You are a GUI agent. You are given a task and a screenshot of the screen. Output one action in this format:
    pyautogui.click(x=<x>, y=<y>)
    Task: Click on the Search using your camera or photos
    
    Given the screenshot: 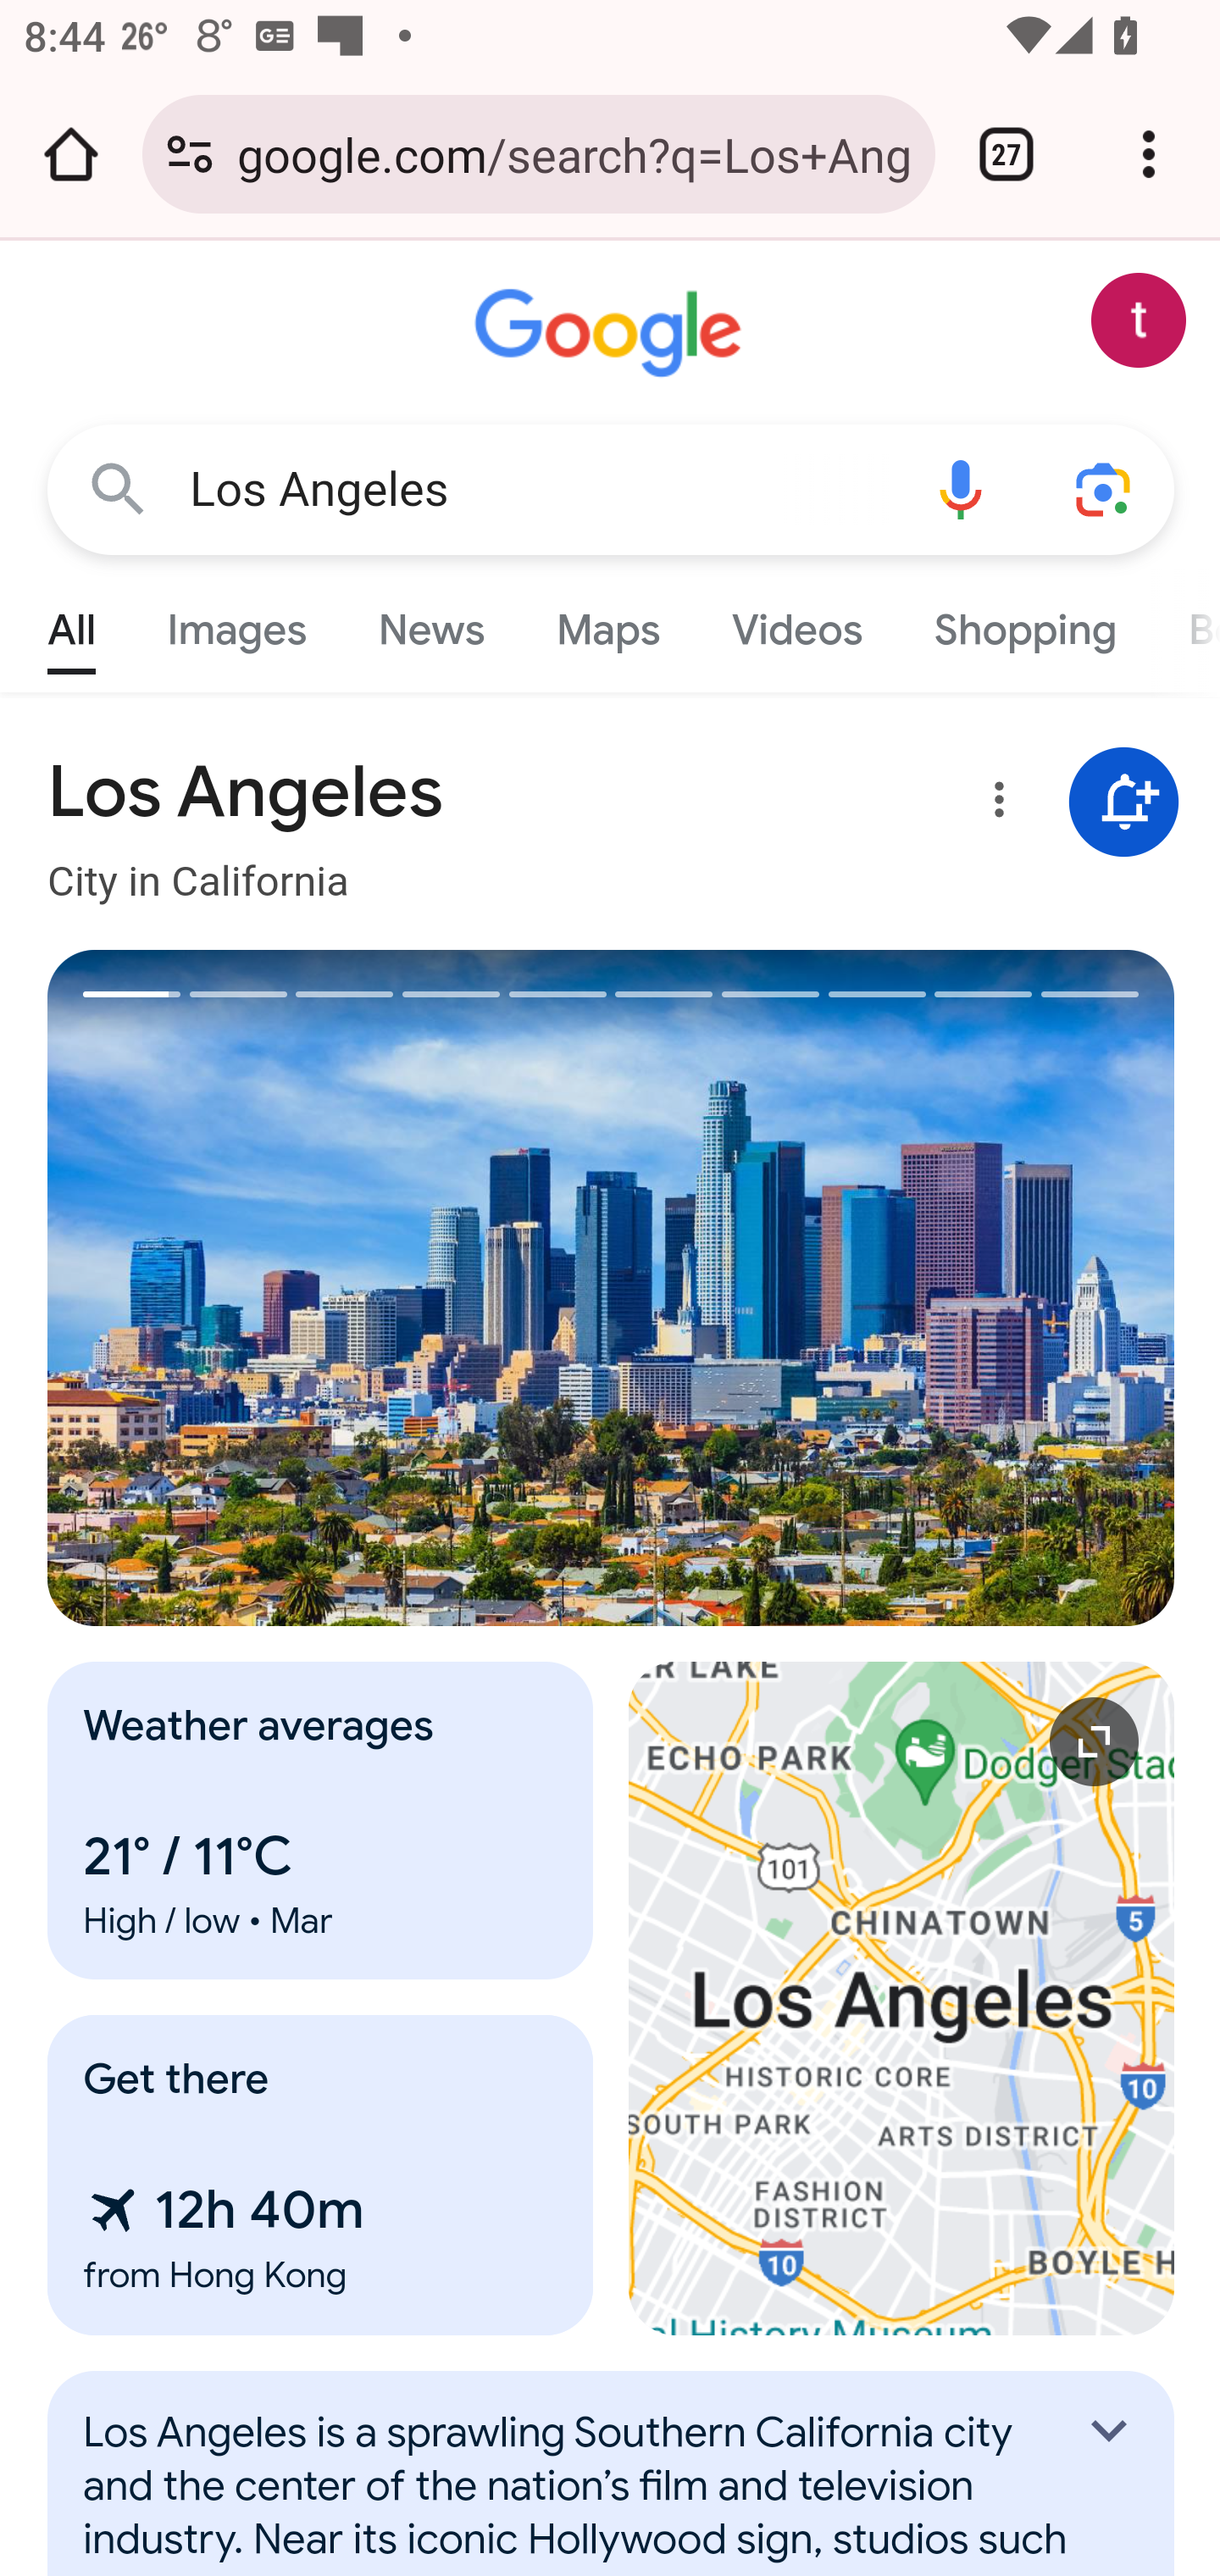 What is the action you would take?
    pyautogui.click(x=1105, y=488)
    